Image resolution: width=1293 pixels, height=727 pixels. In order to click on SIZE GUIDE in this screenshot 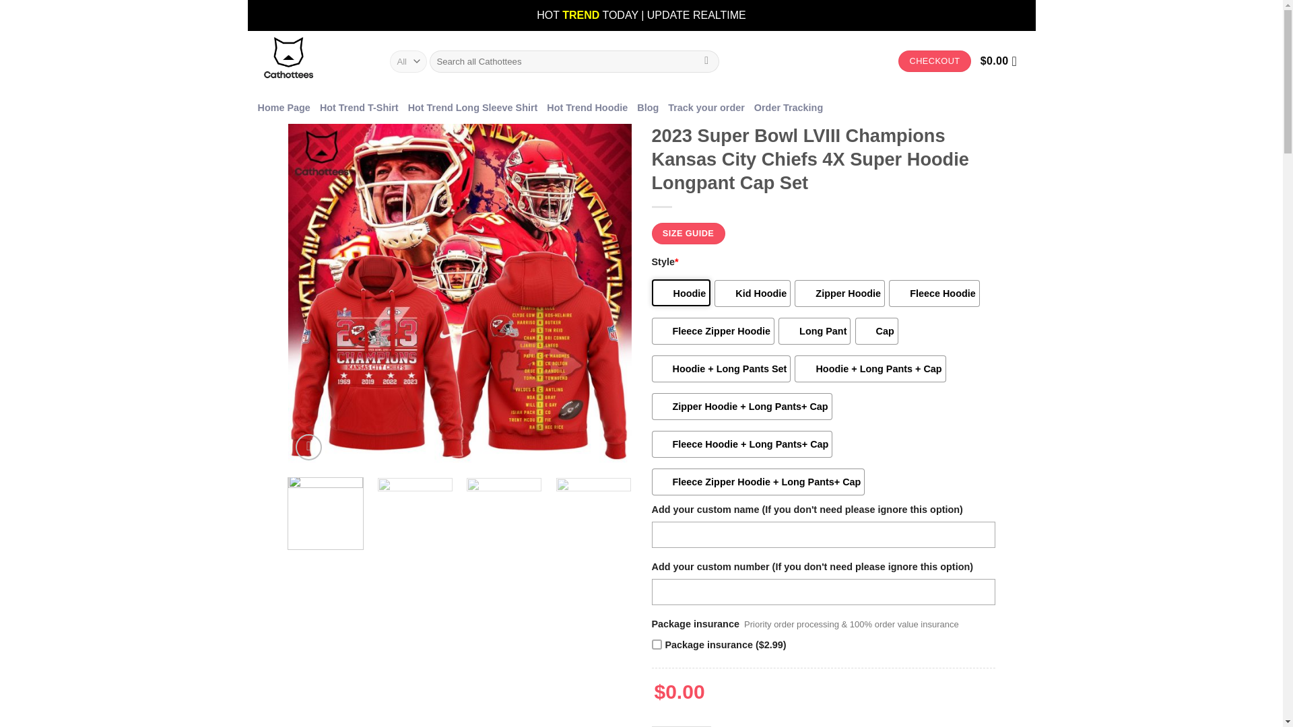, I will do `click(688, 233)`.